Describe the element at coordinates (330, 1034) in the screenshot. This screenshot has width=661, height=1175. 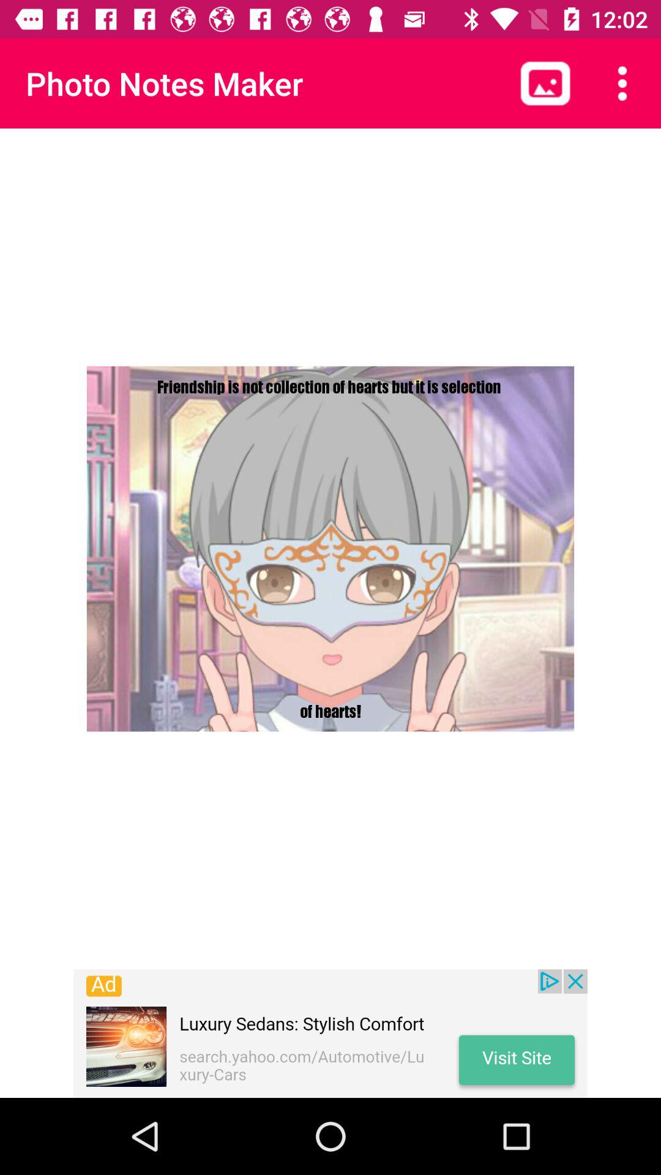
I see `luxury sedans icon` at that location.